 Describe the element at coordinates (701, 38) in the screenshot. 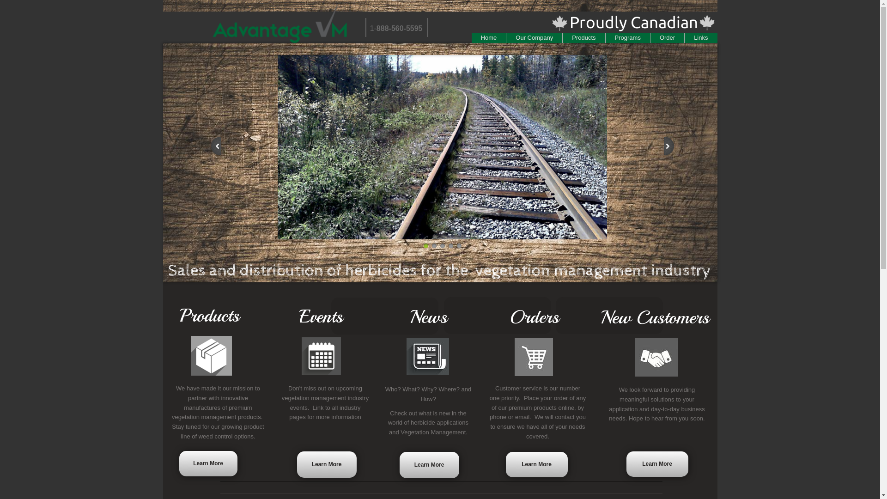

I see `Links` at that location.